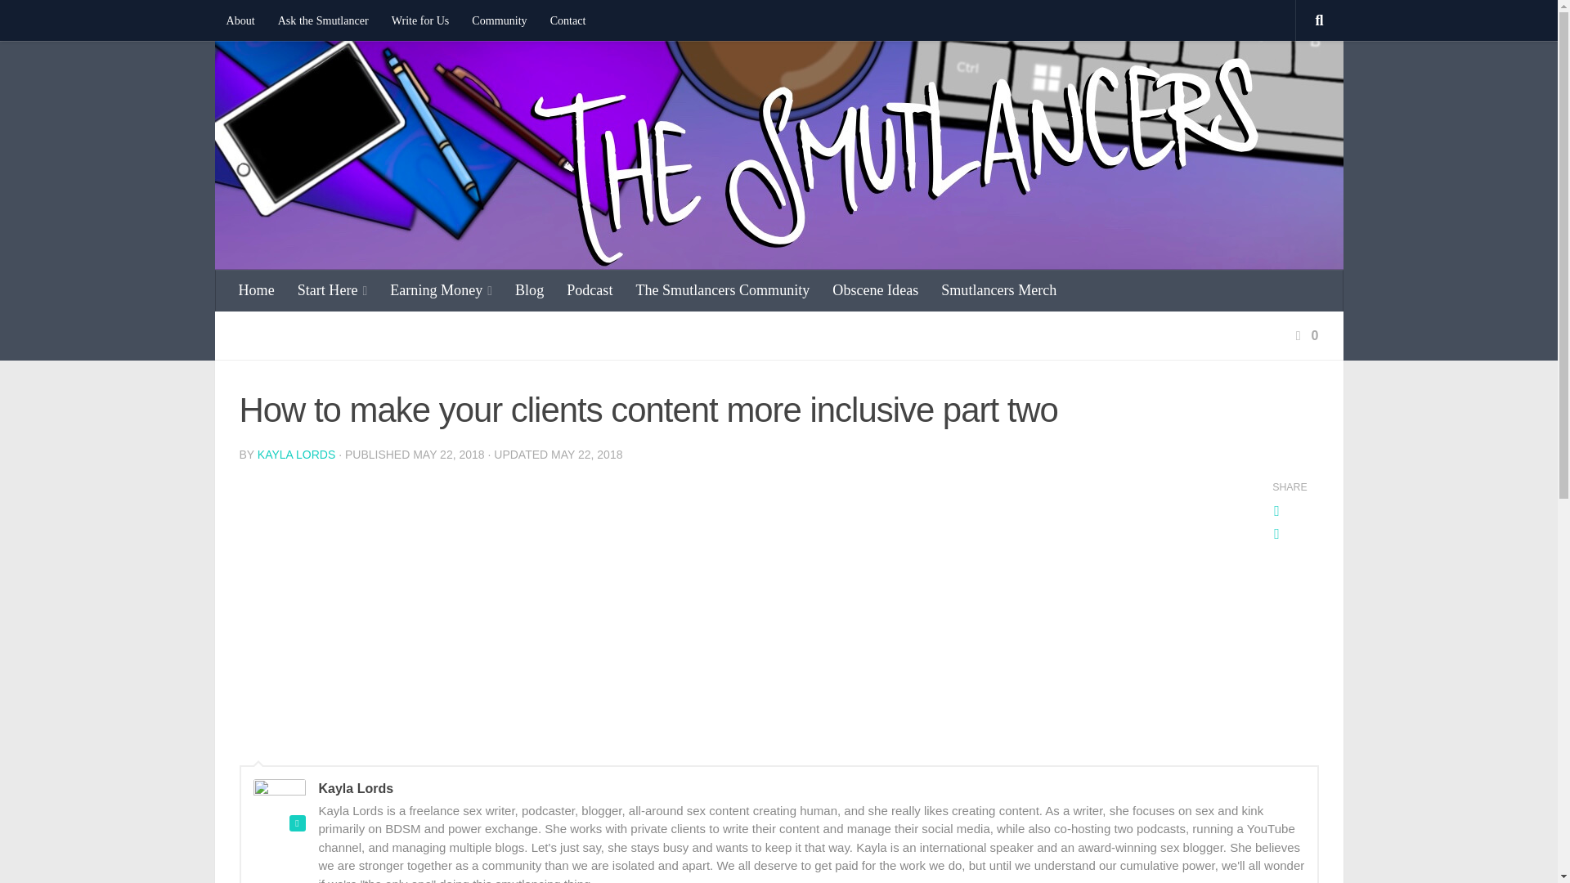 This screenshot has width=1570, height=883. Describe the element at coordinates (589, 290) in the screenshot. I see `Podcast` at that location.